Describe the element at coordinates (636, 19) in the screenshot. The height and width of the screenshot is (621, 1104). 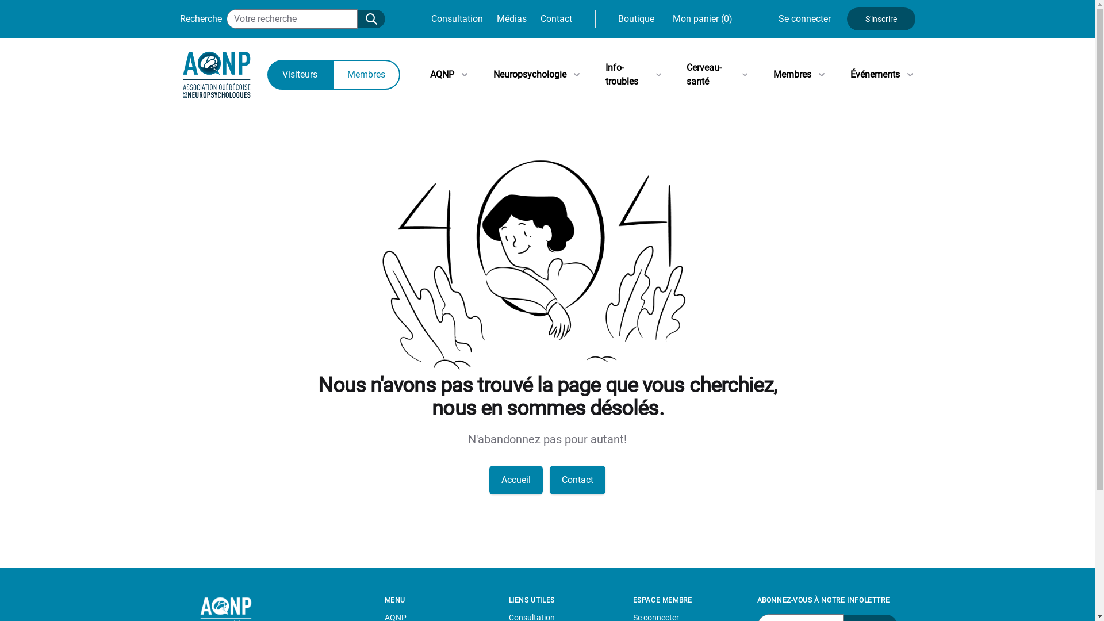
I see `Boutique` at that location.